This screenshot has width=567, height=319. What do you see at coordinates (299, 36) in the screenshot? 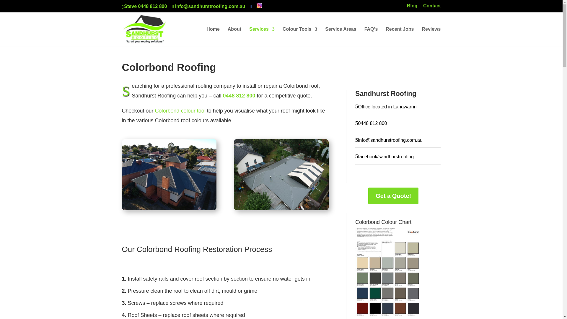
I see `Colour Tools` at bounding box center [299, 36].